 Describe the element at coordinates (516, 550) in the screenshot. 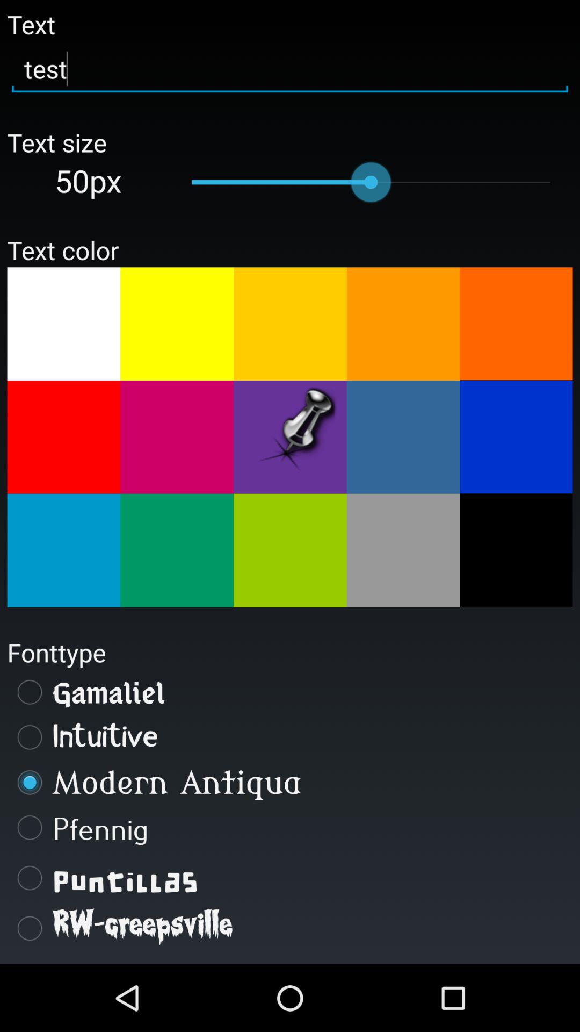

I see `talvez seja somente um problema` at that location.